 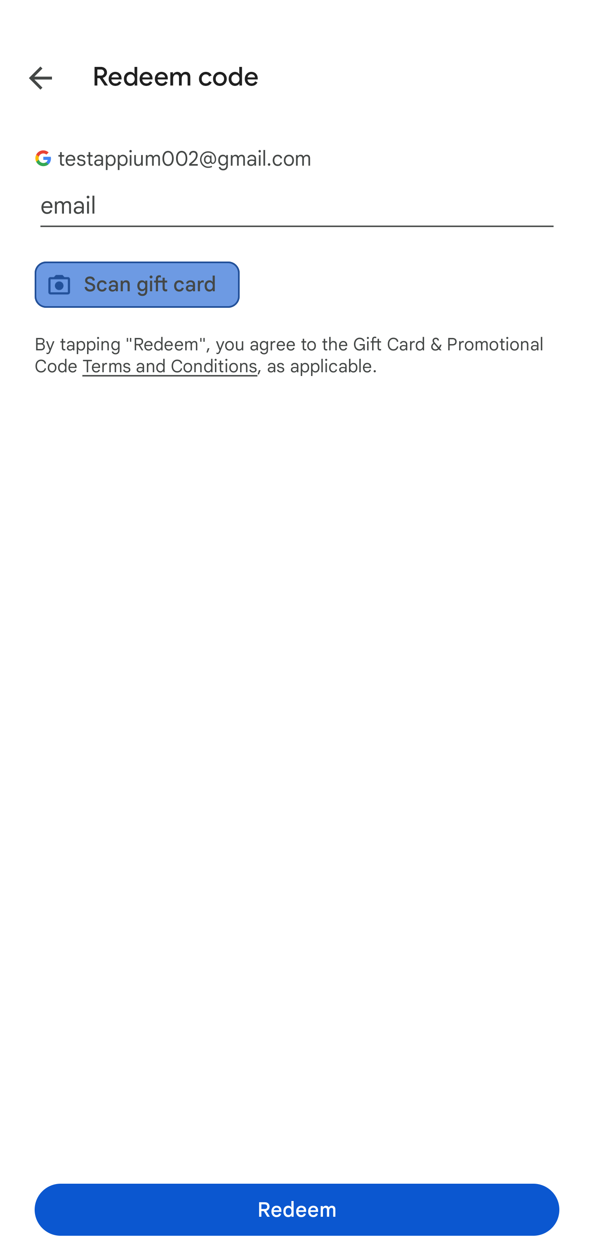 What do you see at coordinates (29, 75) in the screenshot?
I see `Back` at bounding box center [29, 75].